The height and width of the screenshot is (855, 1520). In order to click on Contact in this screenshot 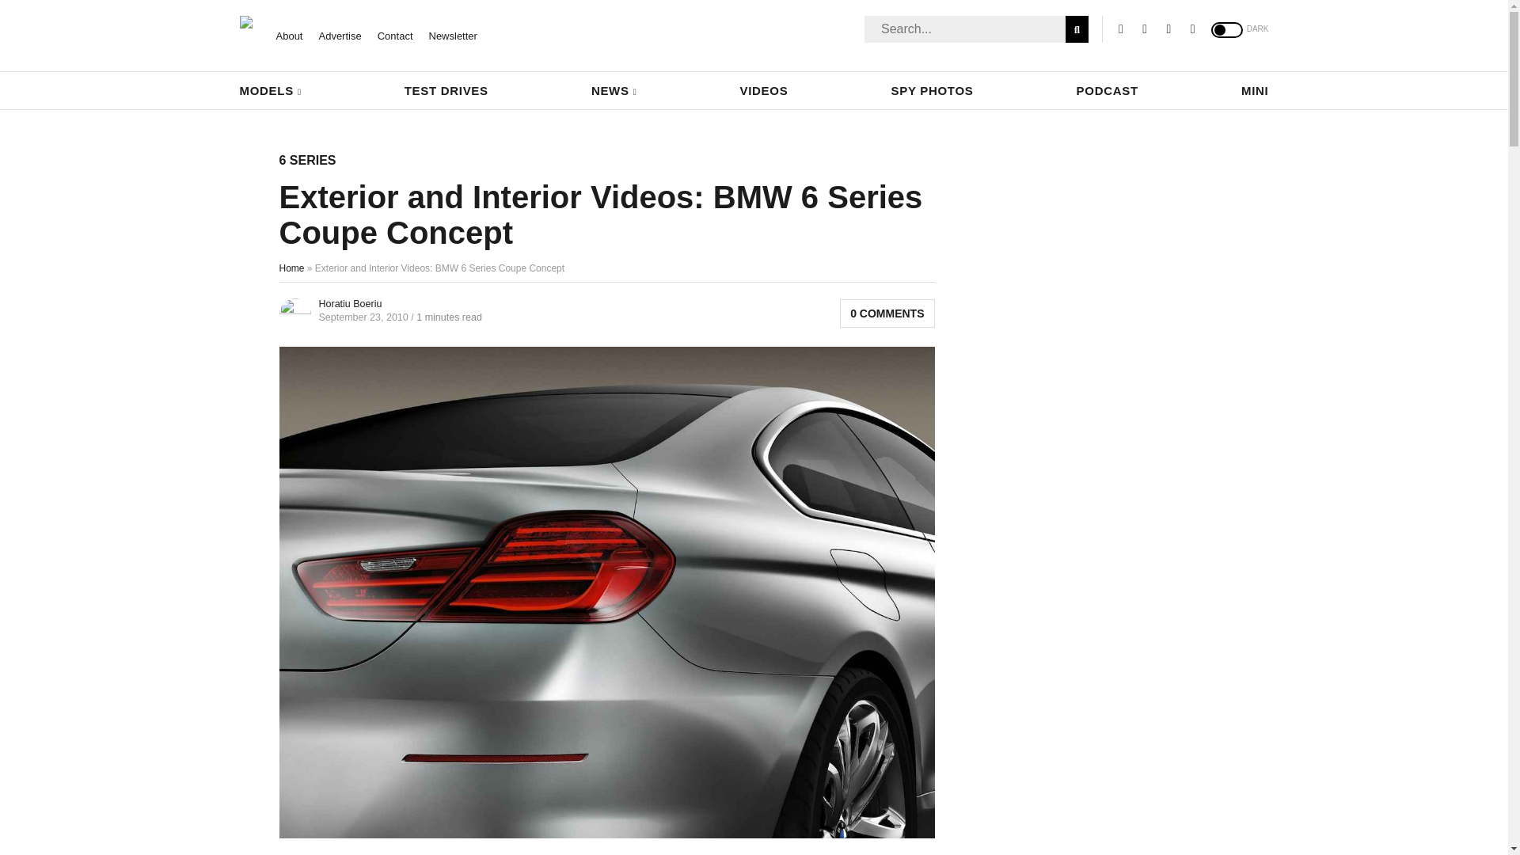, I will do `click(395, 35)`.